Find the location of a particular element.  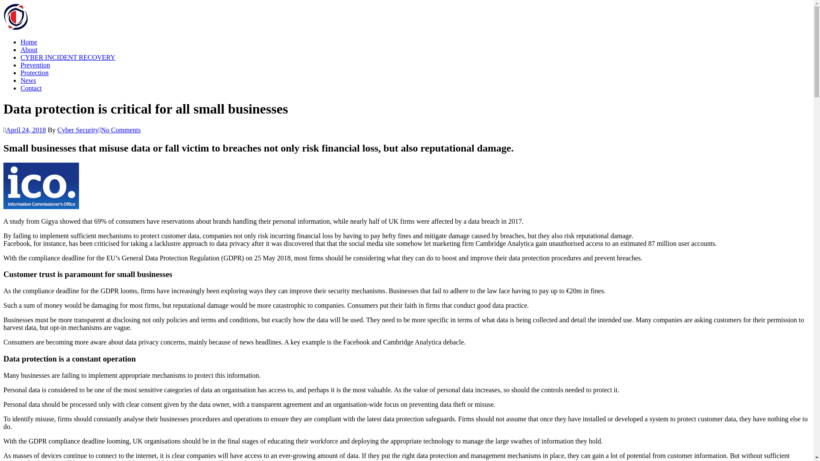

No Comments is located at coordinates (121, 130).